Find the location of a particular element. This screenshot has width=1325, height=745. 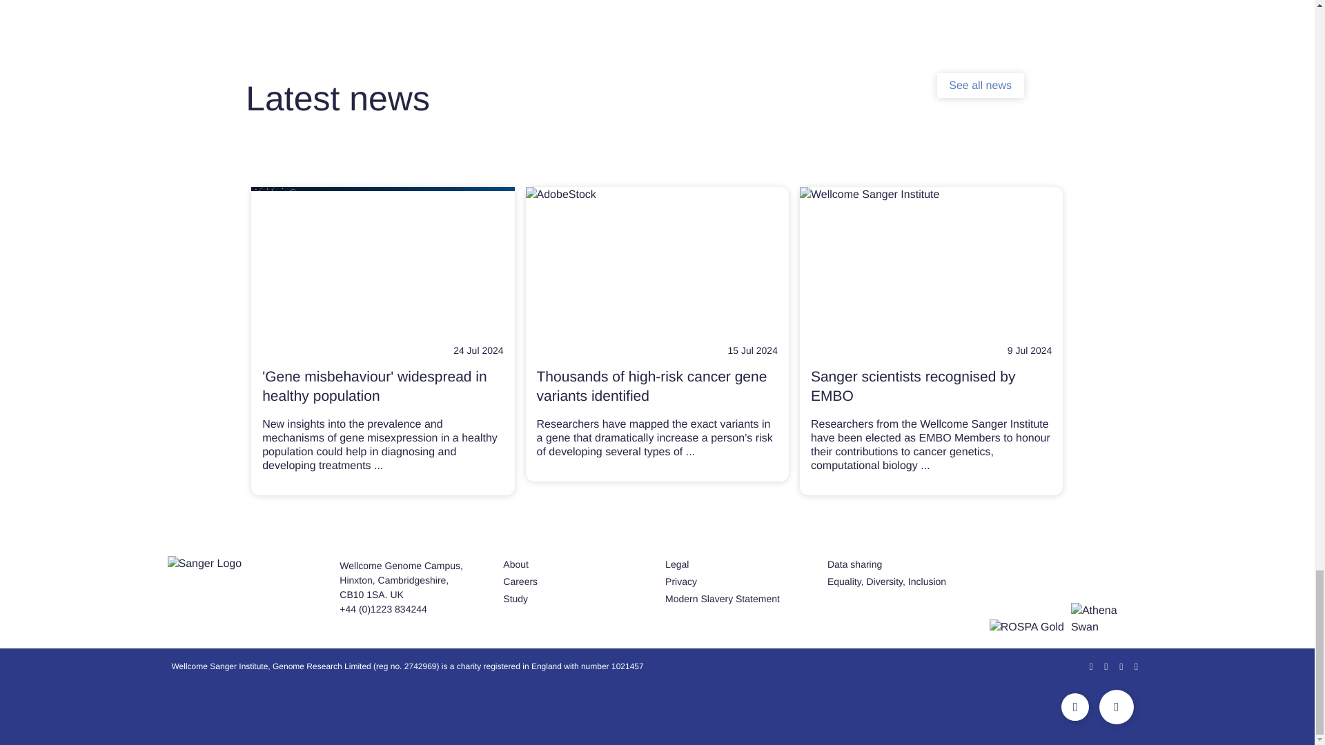

AdobeStock is located at coordinates (382, 261).